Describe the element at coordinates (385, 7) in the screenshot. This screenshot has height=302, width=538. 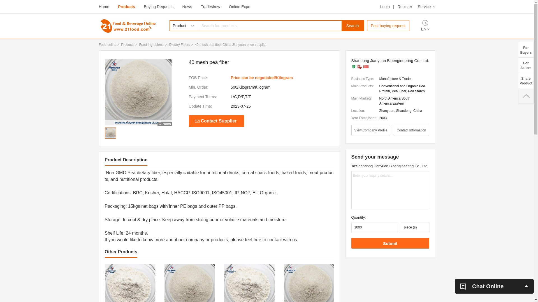
I see `Login` at that location.